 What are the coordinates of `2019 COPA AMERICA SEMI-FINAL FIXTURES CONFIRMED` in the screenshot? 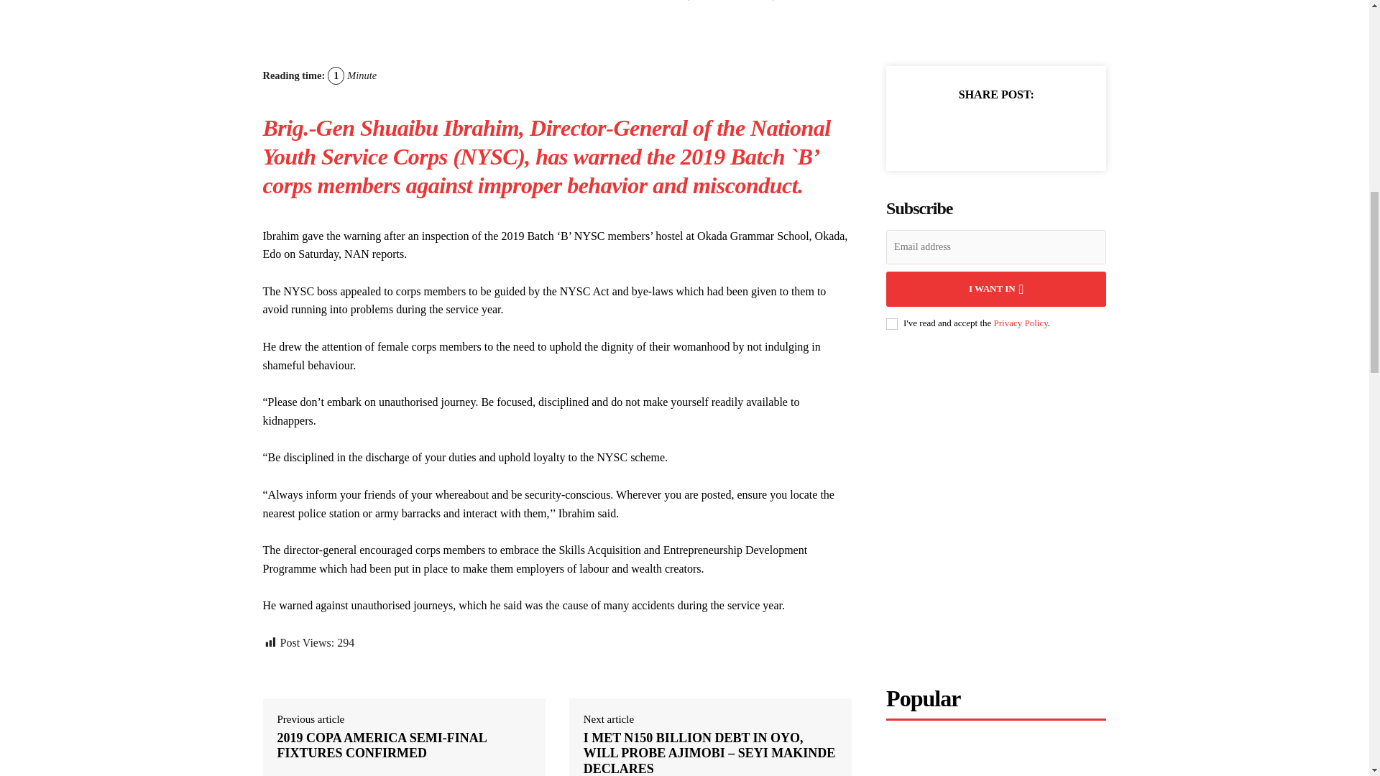 It's located at (404, 746).